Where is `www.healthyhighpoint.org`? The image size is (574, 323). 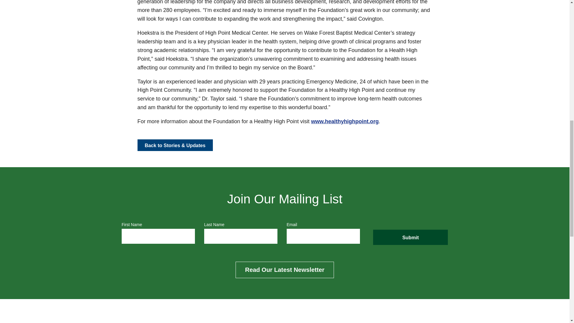 www.healthyhighpoint.org is located at coordinates (344, 121).